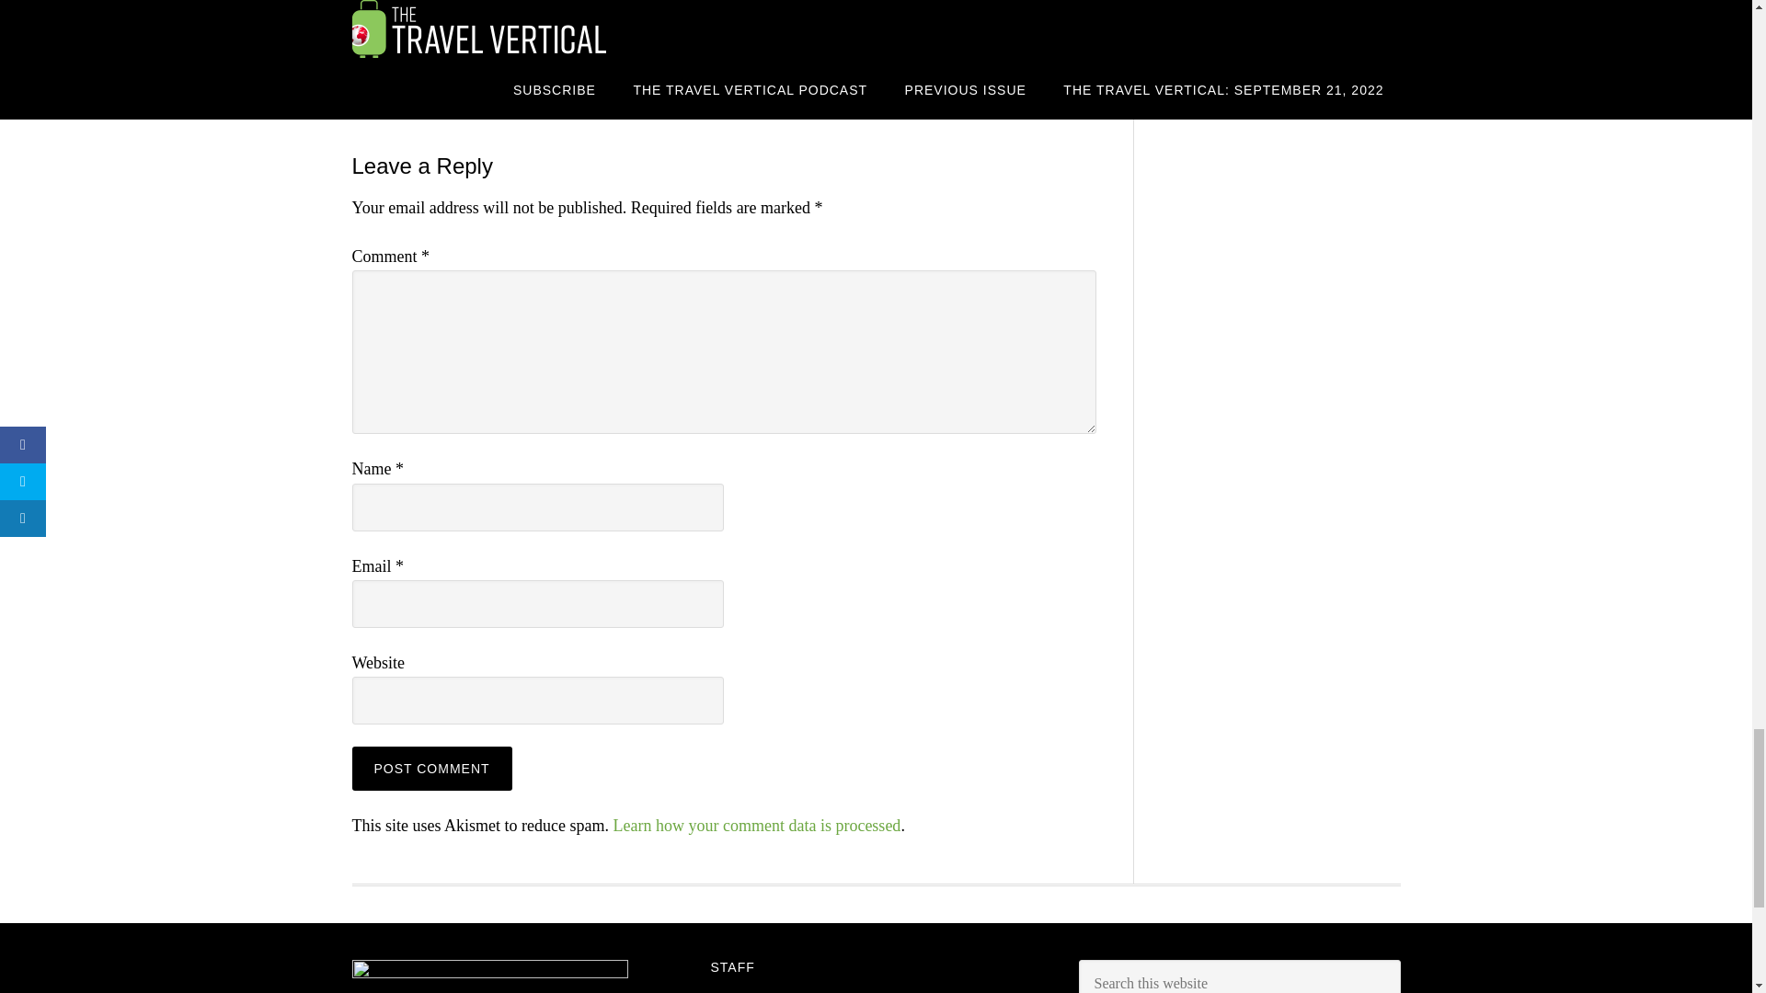  What do you see at coordinates (885, 104) in the screenshot?
I see `Thought Leaders See Tomorrow` at bounding box center [885, 104].